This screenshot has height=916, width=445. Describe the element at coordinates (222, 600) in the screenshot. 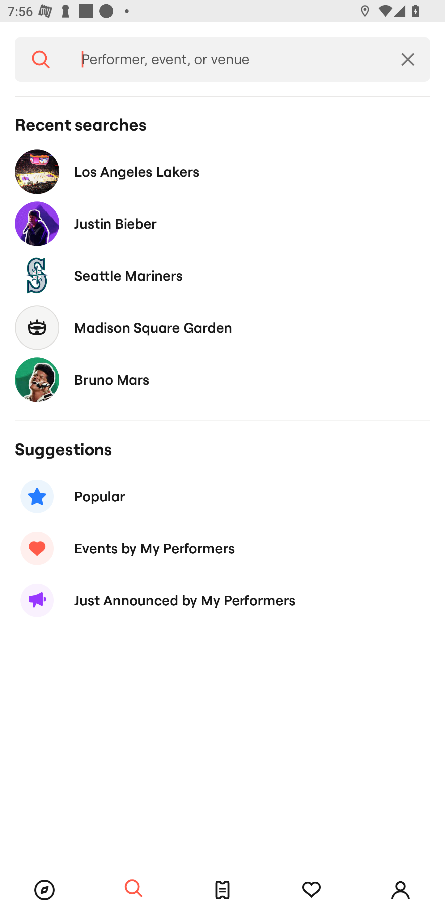

I see `Just Announced by My Performers` at that location.